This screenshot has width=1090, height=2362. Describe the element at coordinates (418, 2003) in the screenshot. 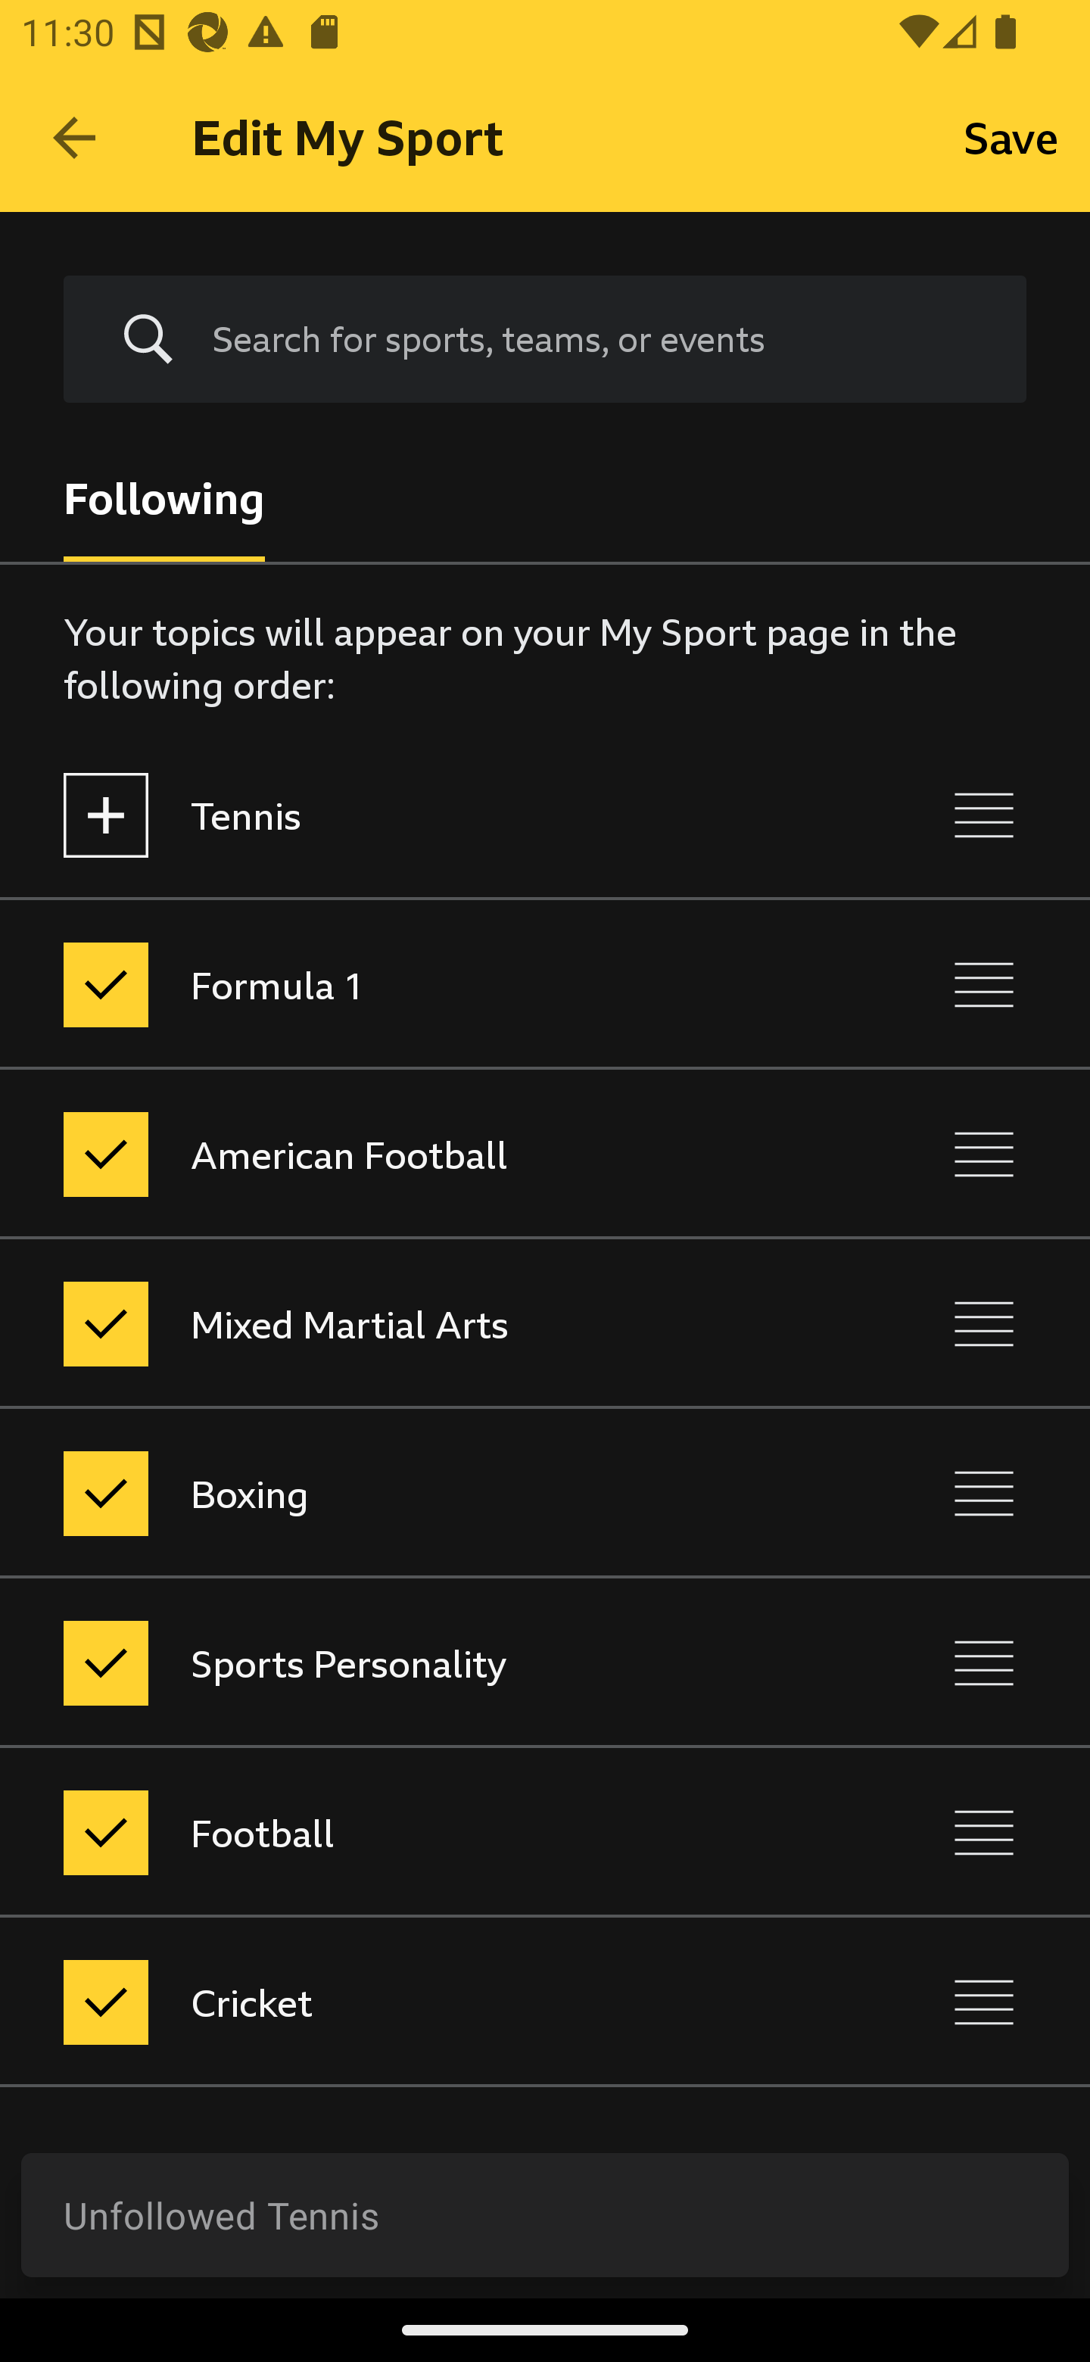

I see `Cricket` at that location.